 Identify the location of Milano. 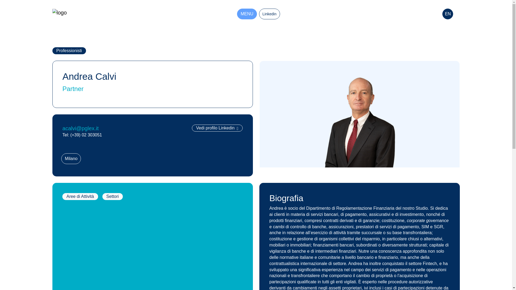
(71, 159).